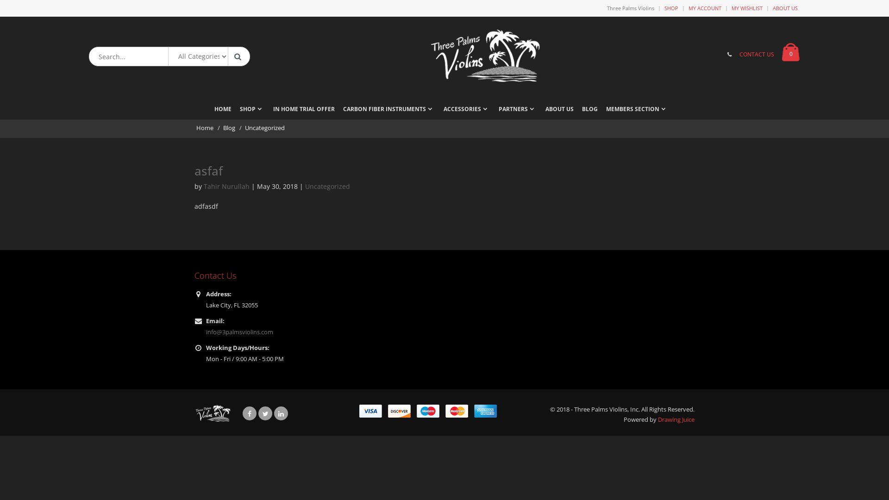  What do you see at coordinates (252, 112) in the screenshot?
I see `SHOP` at bounding box center [252, 112].